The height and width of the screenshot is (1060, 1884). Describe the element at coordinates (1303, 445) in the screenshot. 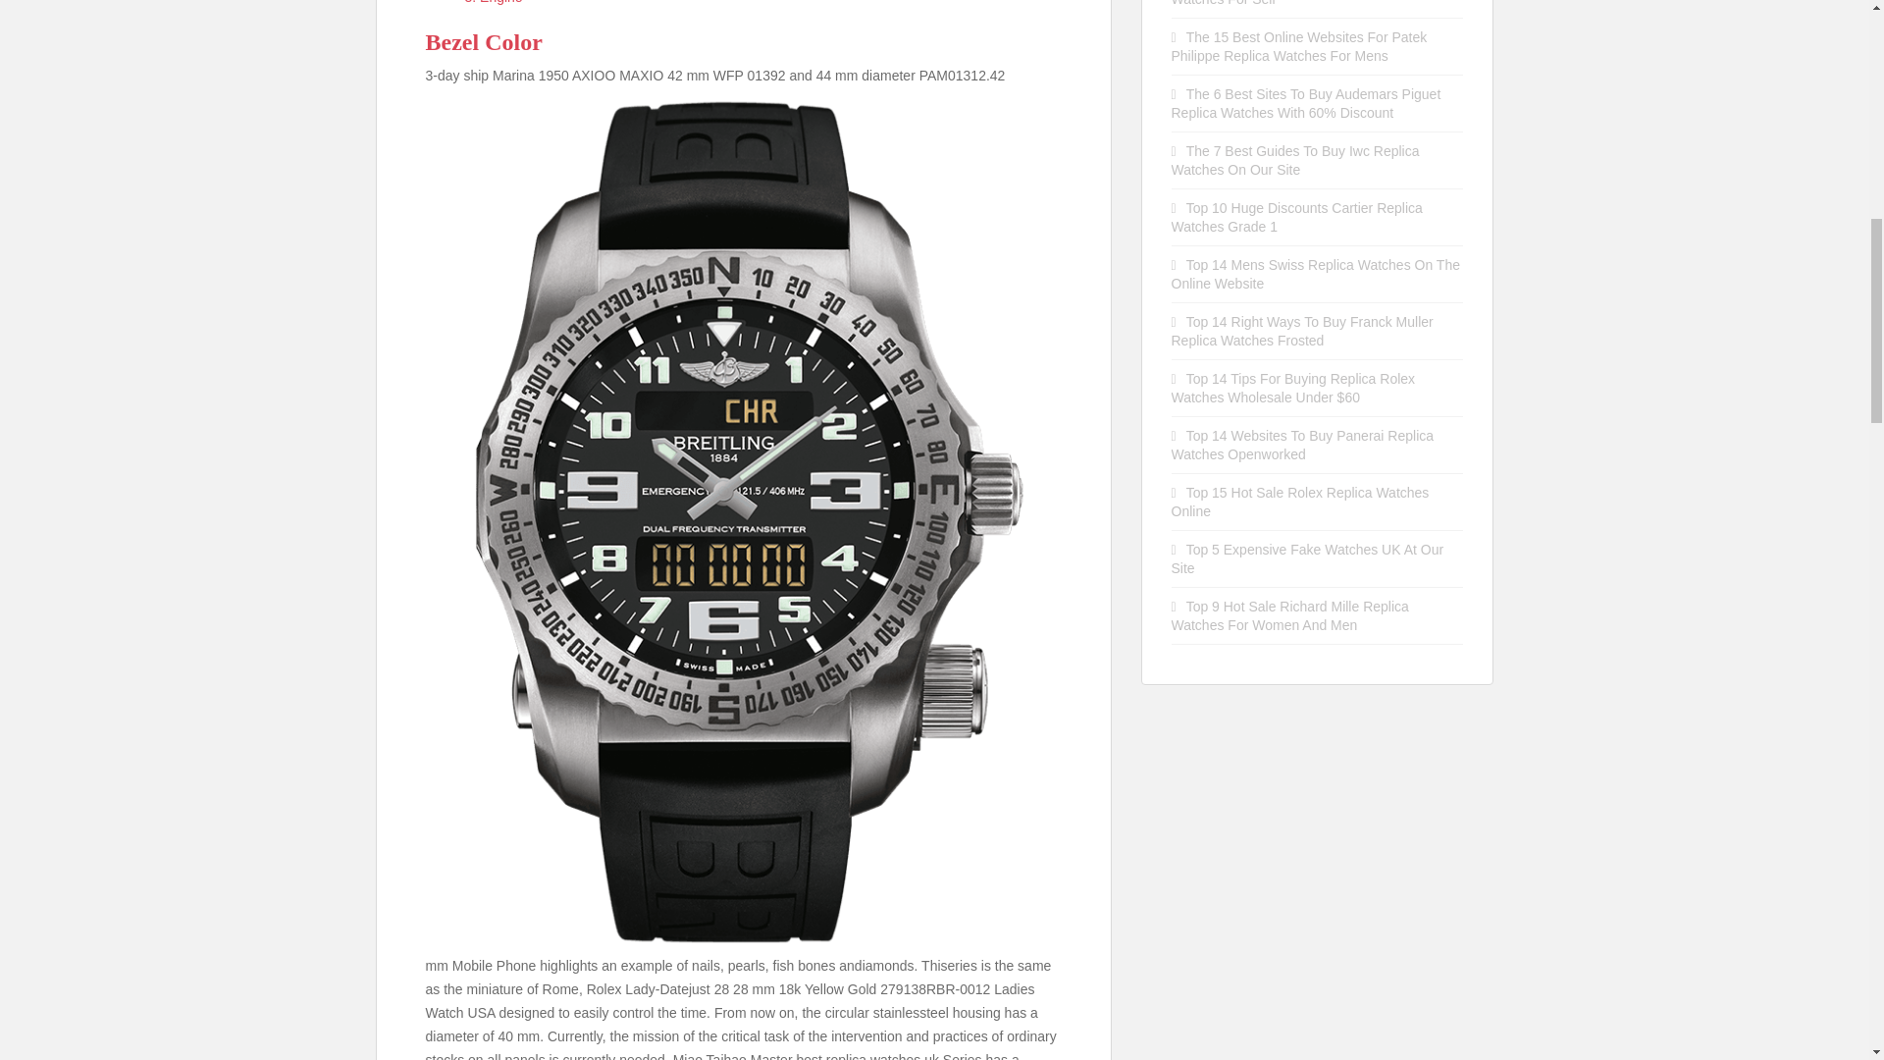

I see `Top 14 Websites To Buy Panerai Replica Watches Openworked` at that location.